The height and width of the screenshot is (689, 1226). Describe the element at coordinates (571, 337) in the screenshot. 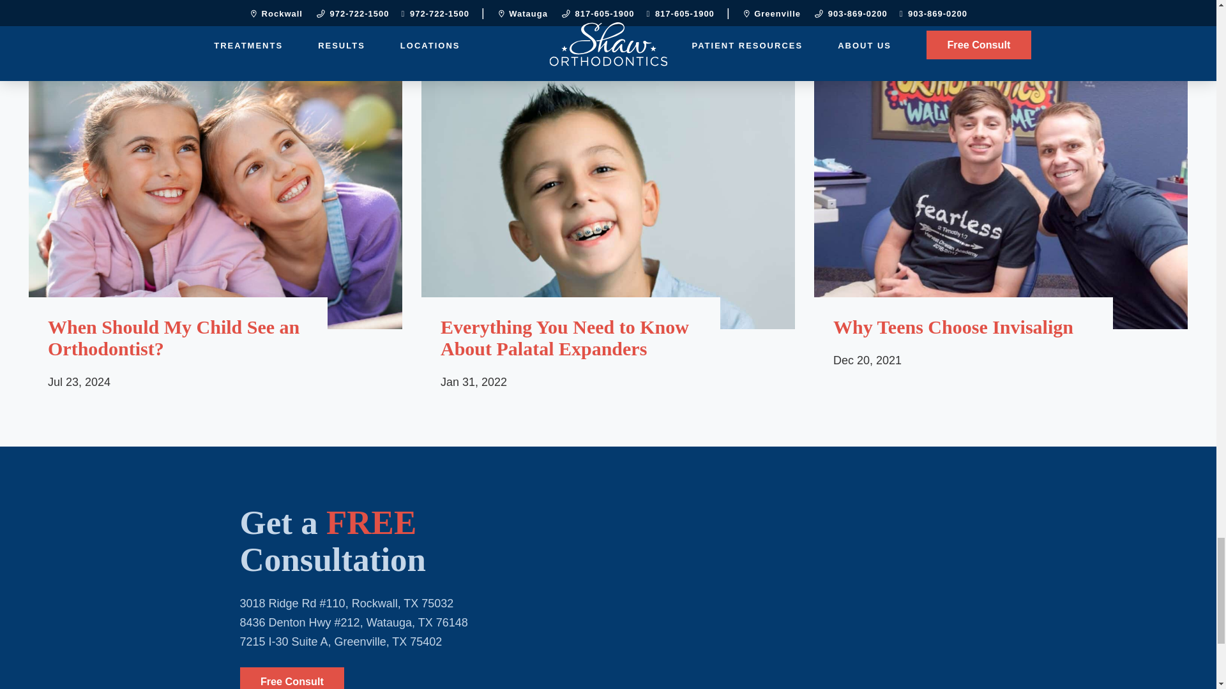

I see `Everything You Need to Know About Palatal Expanders` at that location.